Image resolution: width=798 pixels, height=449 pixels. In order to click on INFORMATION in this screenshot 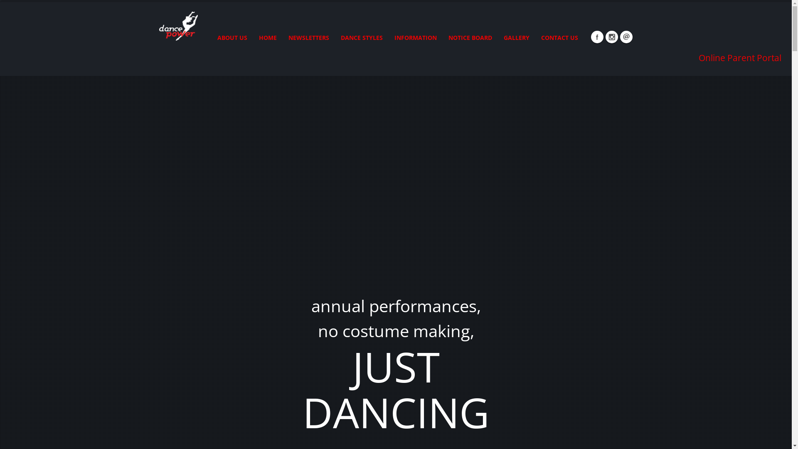, I will do `click(416, 38)`.